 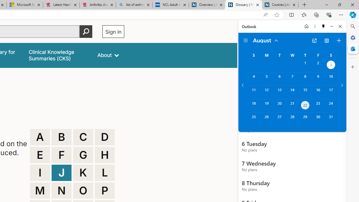 I want to click on Friday, August 16, 2024. , so click(x=318, y=92).